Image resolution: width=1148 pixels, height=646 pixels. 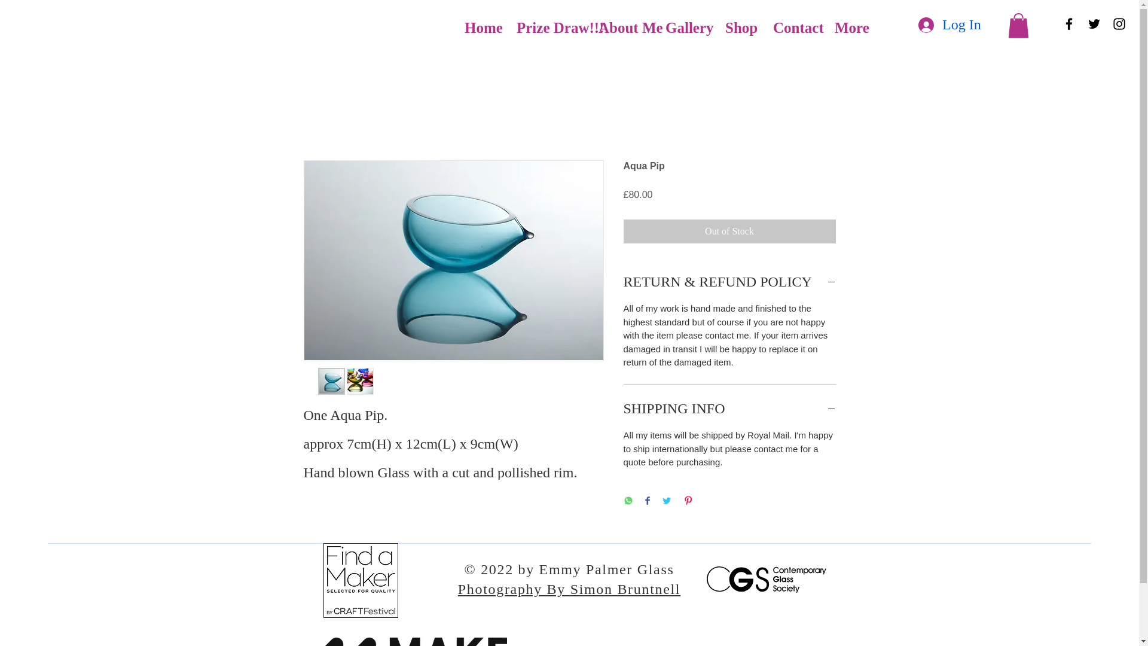 What do you see at coordinates (739, 28) in the screenshot?
I see `Shop` at bounding box center [739, 28].